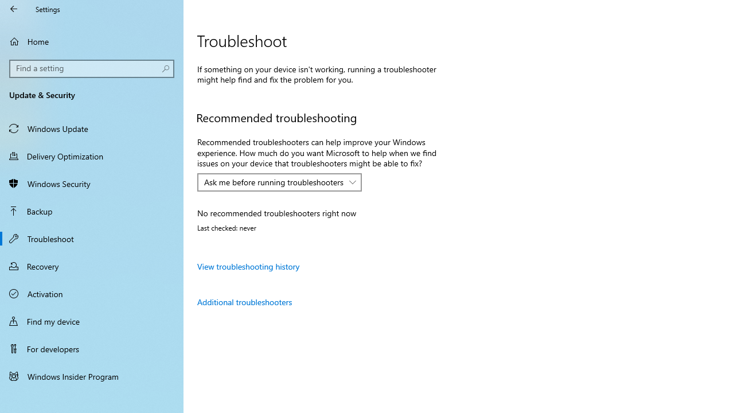 The height and width of the screenshot is (413, 734). I want to click on Ask me before running troubleshooters, so click(274, 182).